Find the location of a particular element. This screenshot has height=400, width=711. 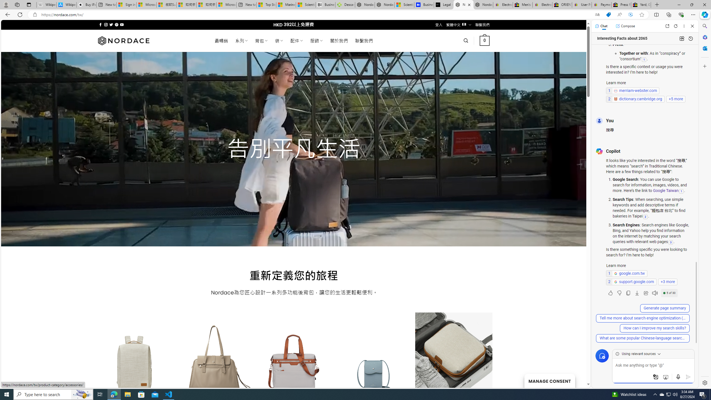

 0  is located at coordinates (485, 41).